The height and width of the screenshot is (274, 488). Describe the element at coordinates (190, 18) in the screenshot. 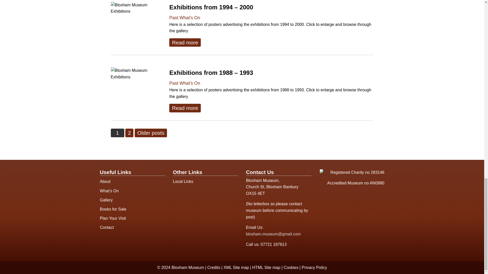

I see `What's On` at that location.